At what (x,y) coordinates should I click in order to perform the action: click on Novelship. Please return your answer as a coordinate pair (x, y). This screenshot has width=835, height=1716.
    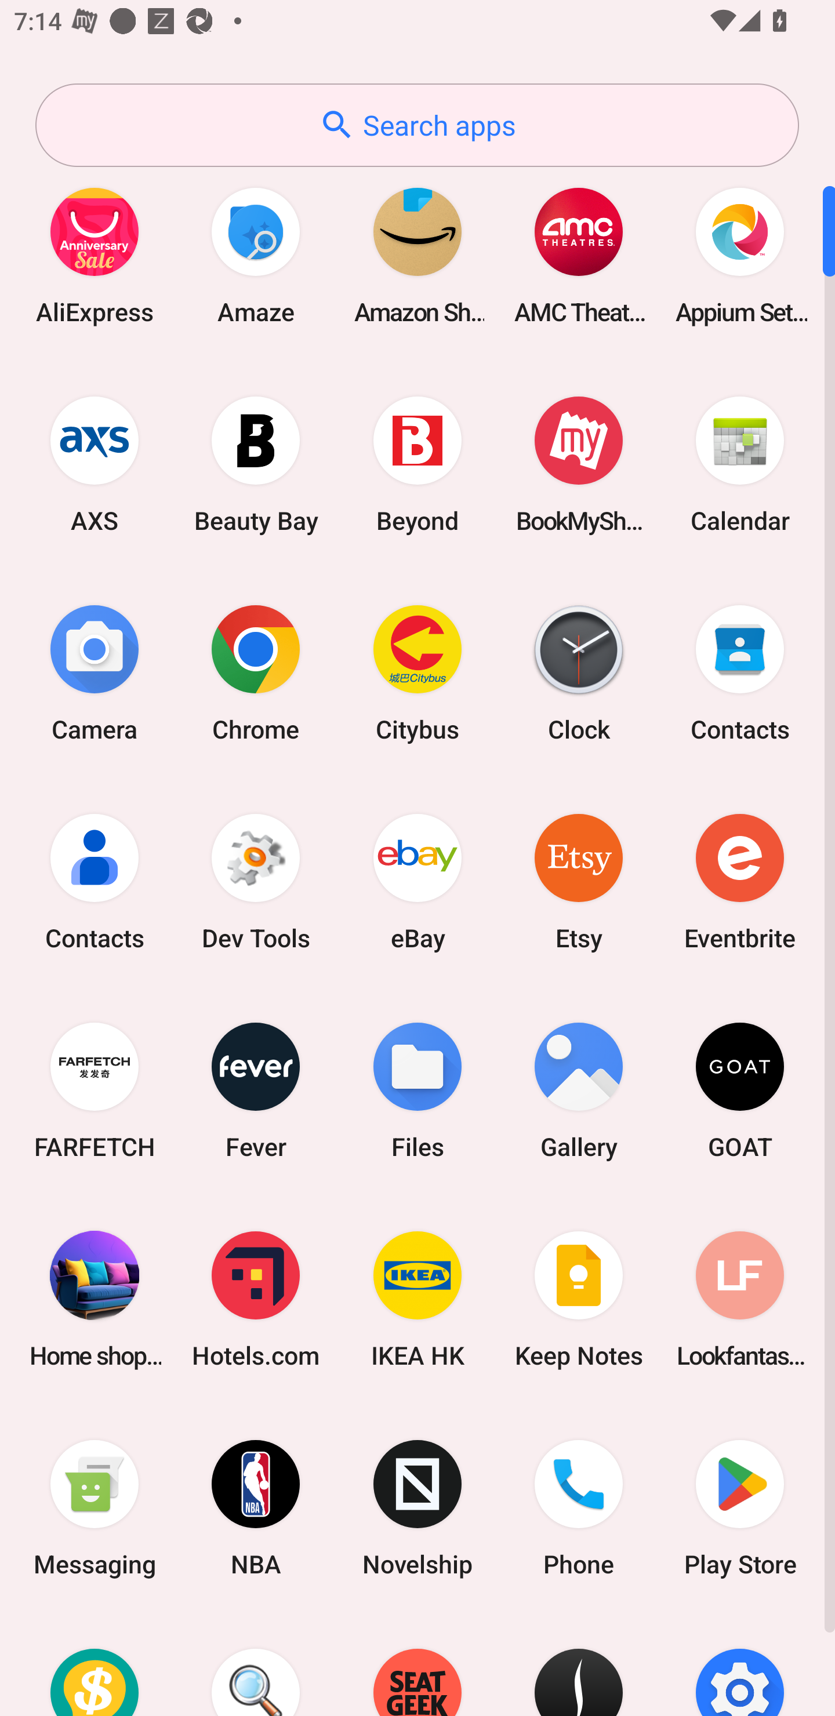
    Looking at the image, I should click on (418, 1508).